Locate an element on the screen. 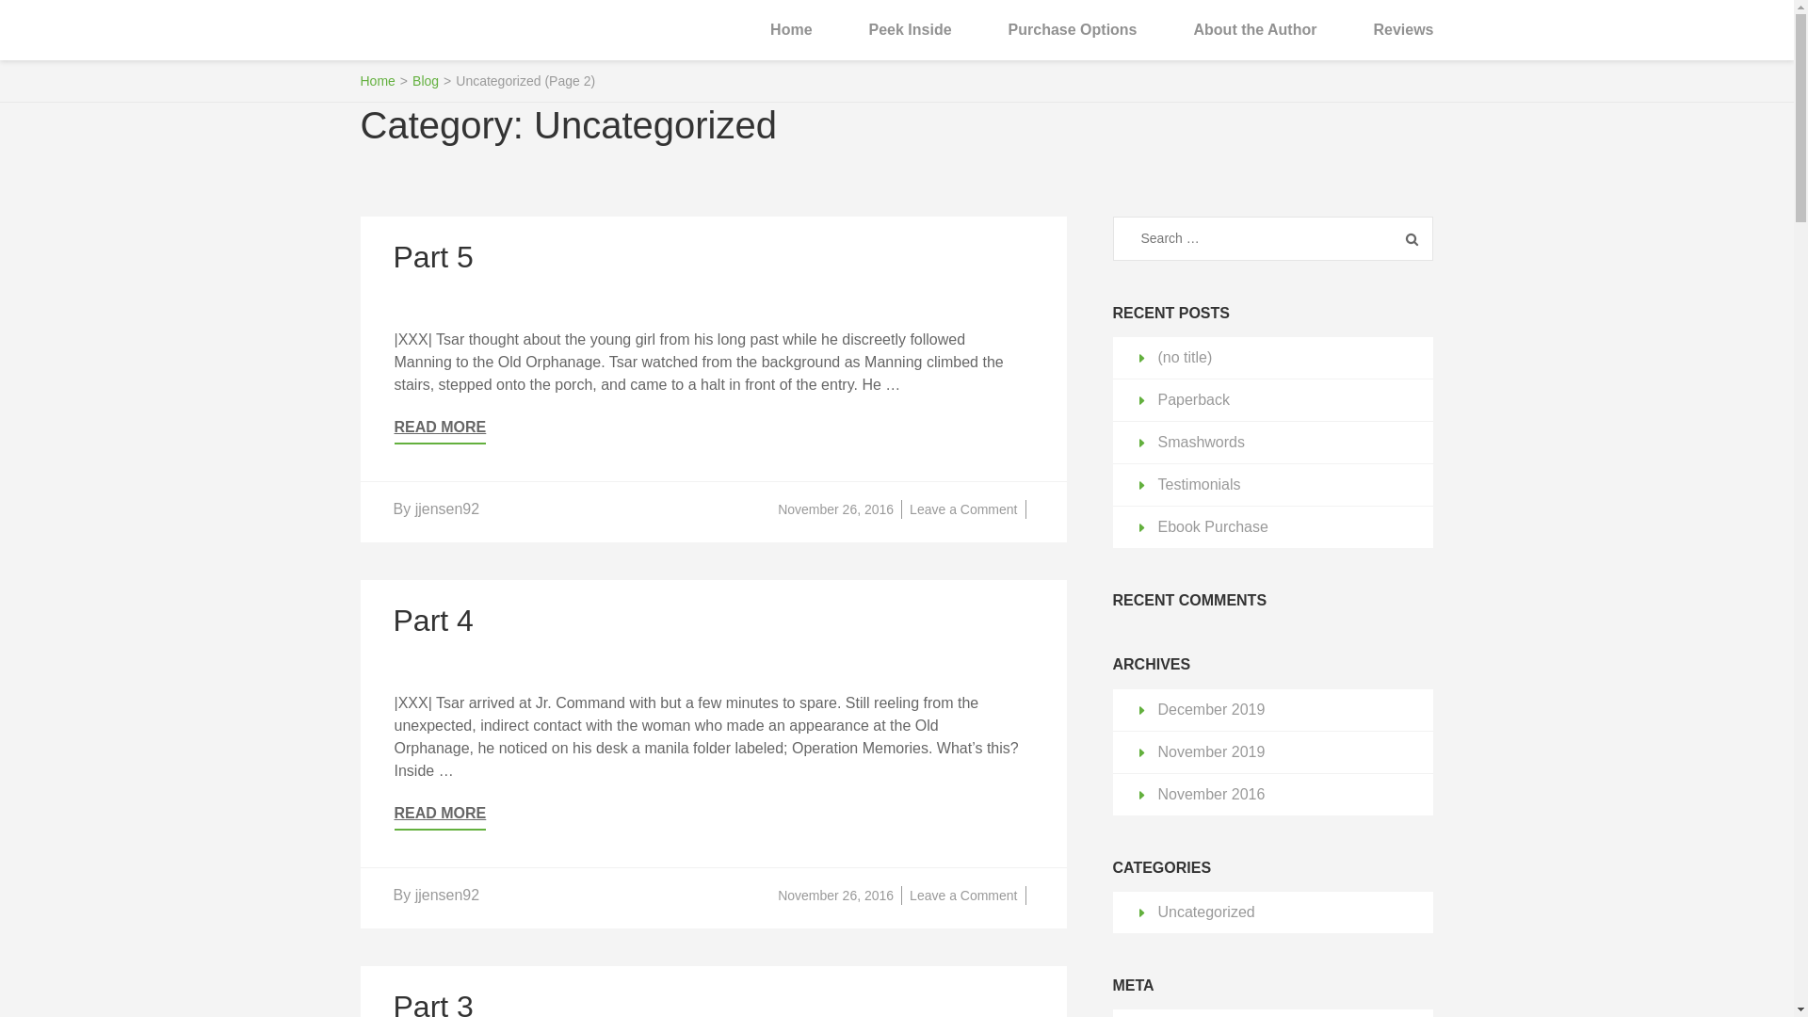 The width and height of the screenshot is (1808, 1017). Search is located at coordinates (1412, 239).